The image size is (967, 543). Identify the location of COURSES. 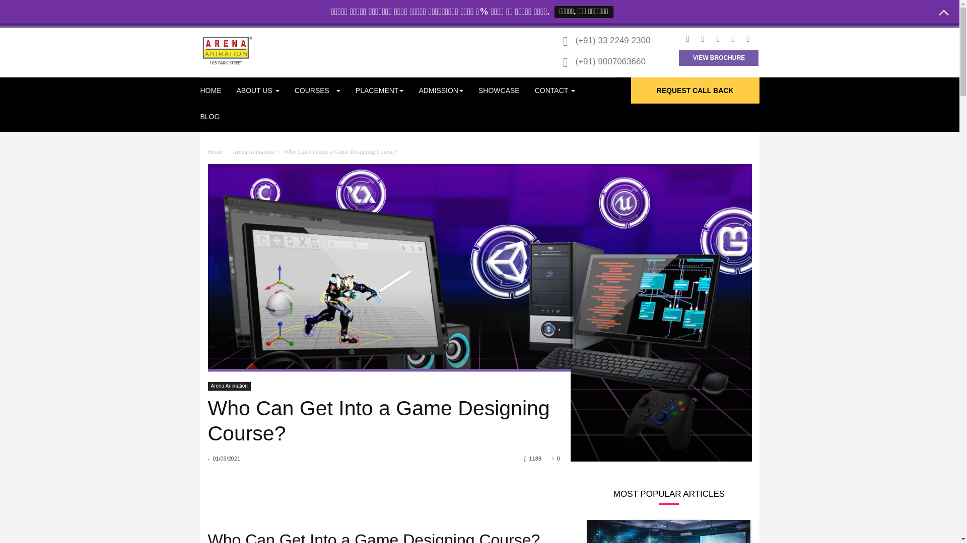
(313, 90).